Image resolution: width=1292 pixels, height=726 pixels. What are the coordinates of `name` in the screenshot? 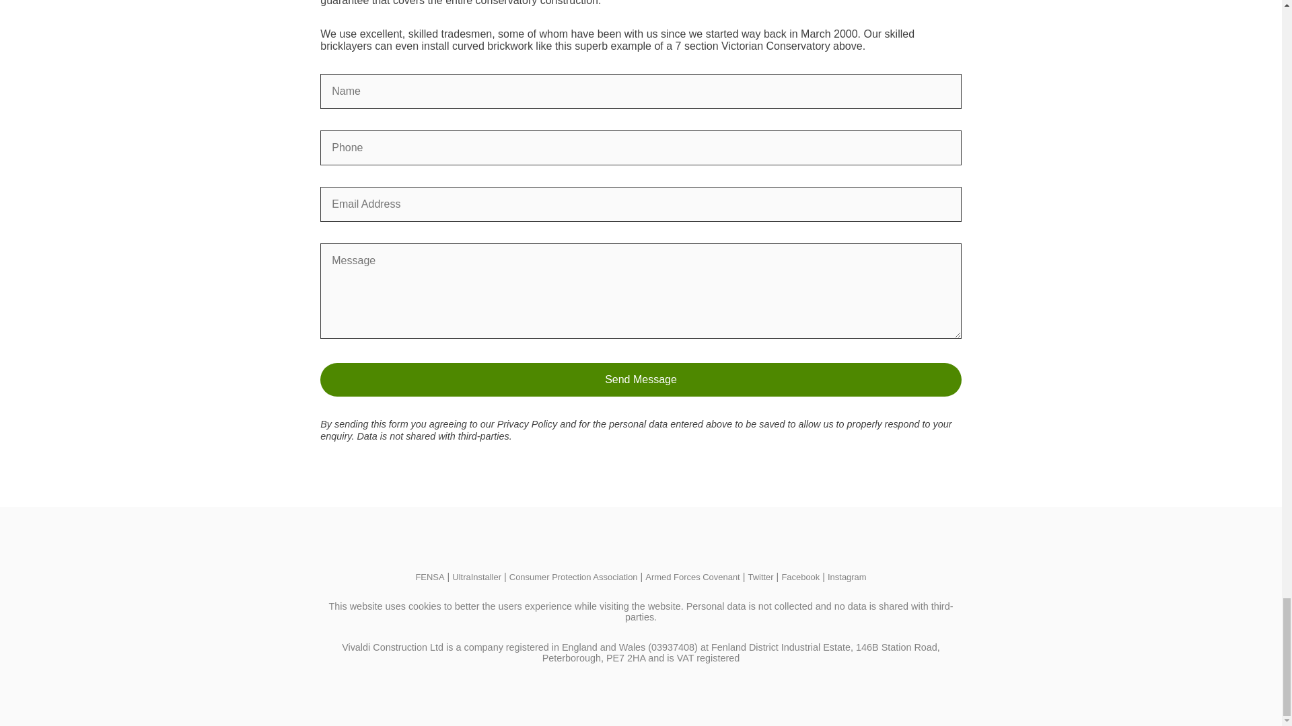 It's located at (641, 91).